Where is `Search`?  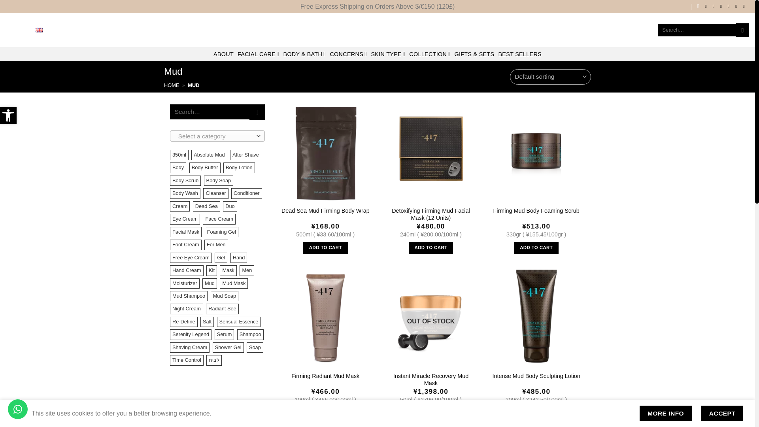 Search is located at coordinates (742, 30).